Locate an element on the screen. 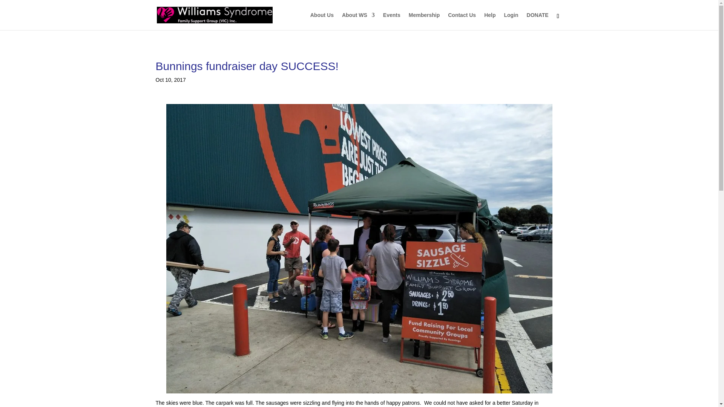 This screenshot has height=407, width=724. Membership is located at coordinates (424, 21).